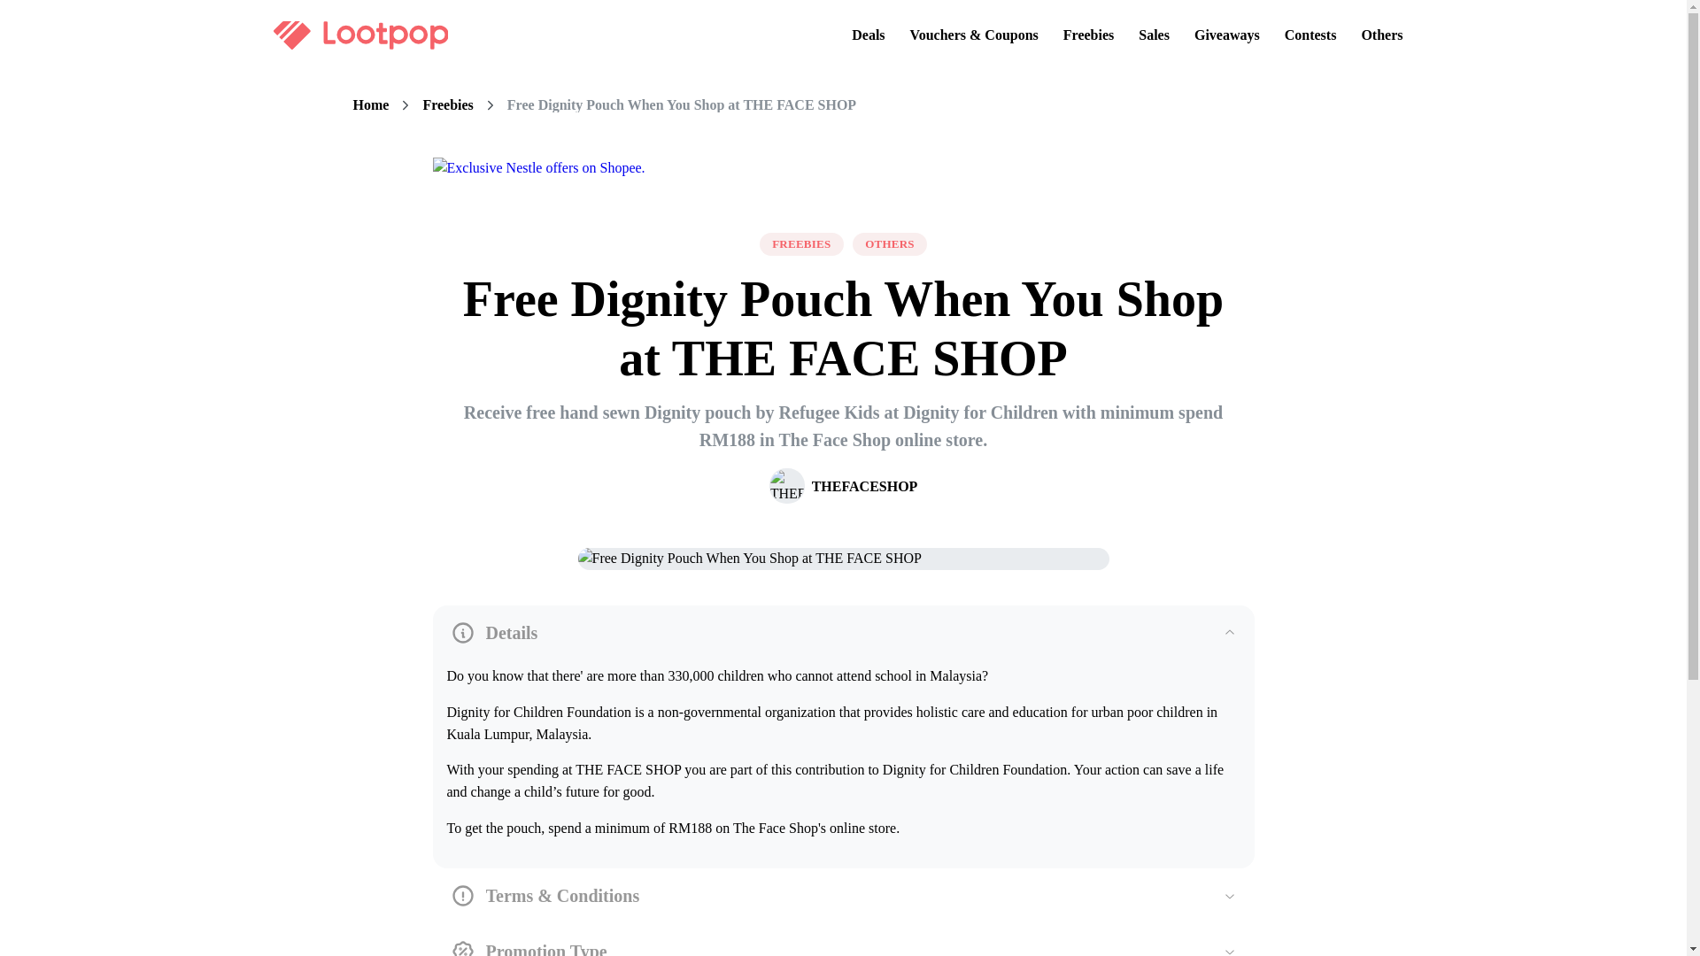  I want to click on Deals, so click(868, 35).